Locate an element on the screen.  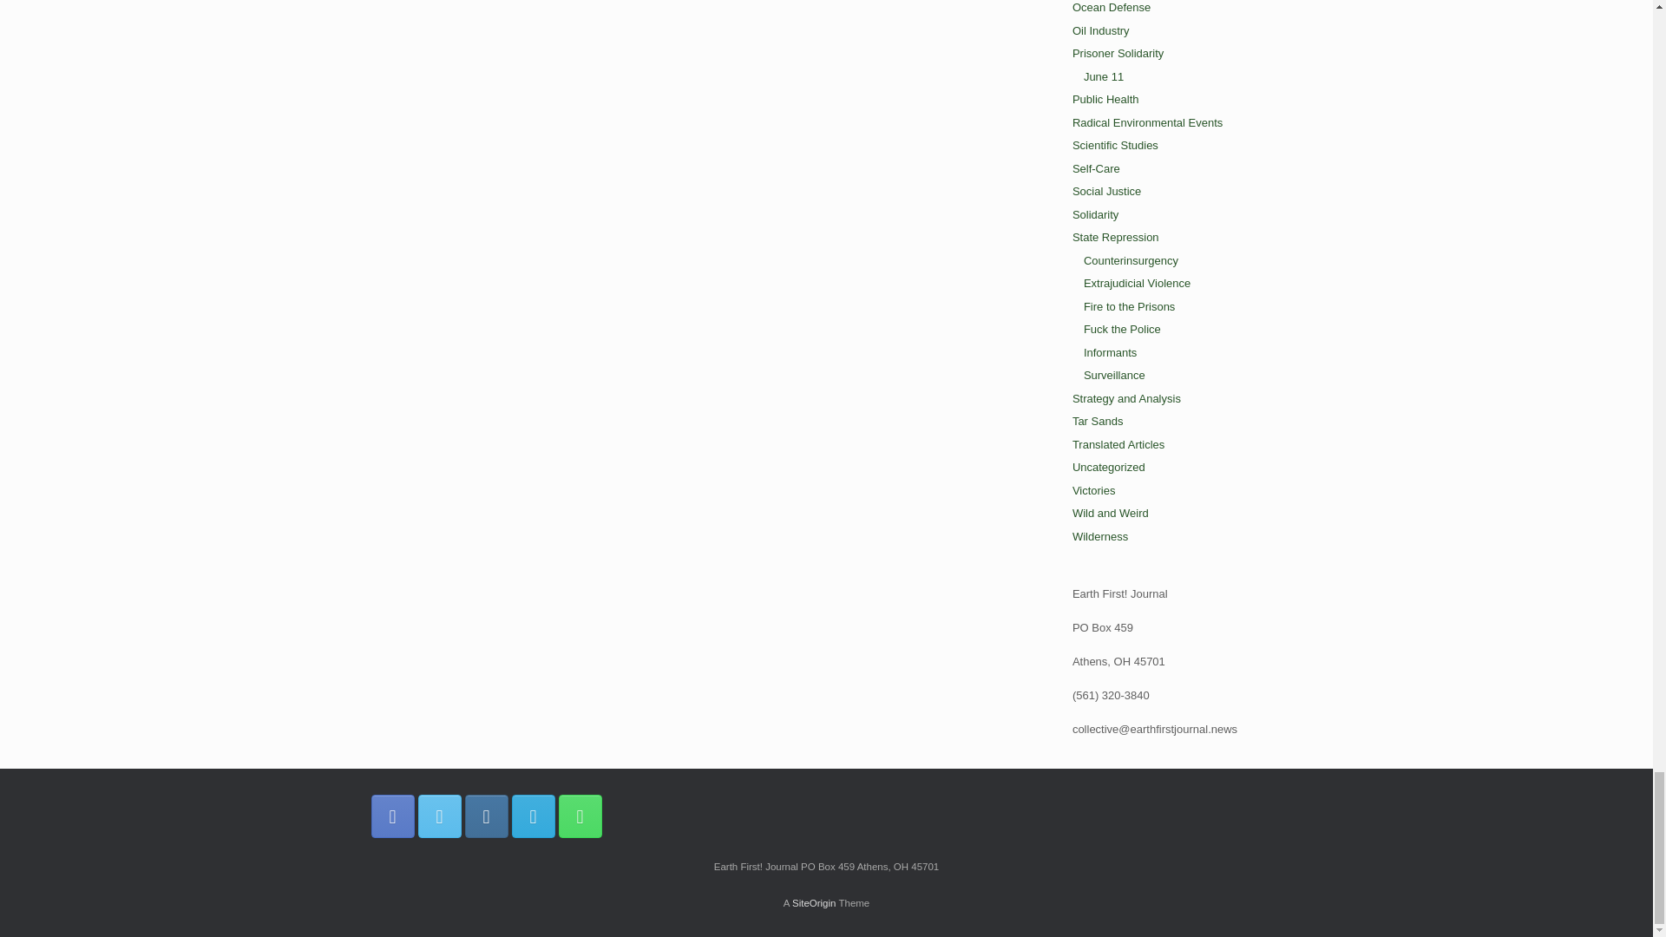
Earth First! Journal Twitter is located at coordinates (439, 816).